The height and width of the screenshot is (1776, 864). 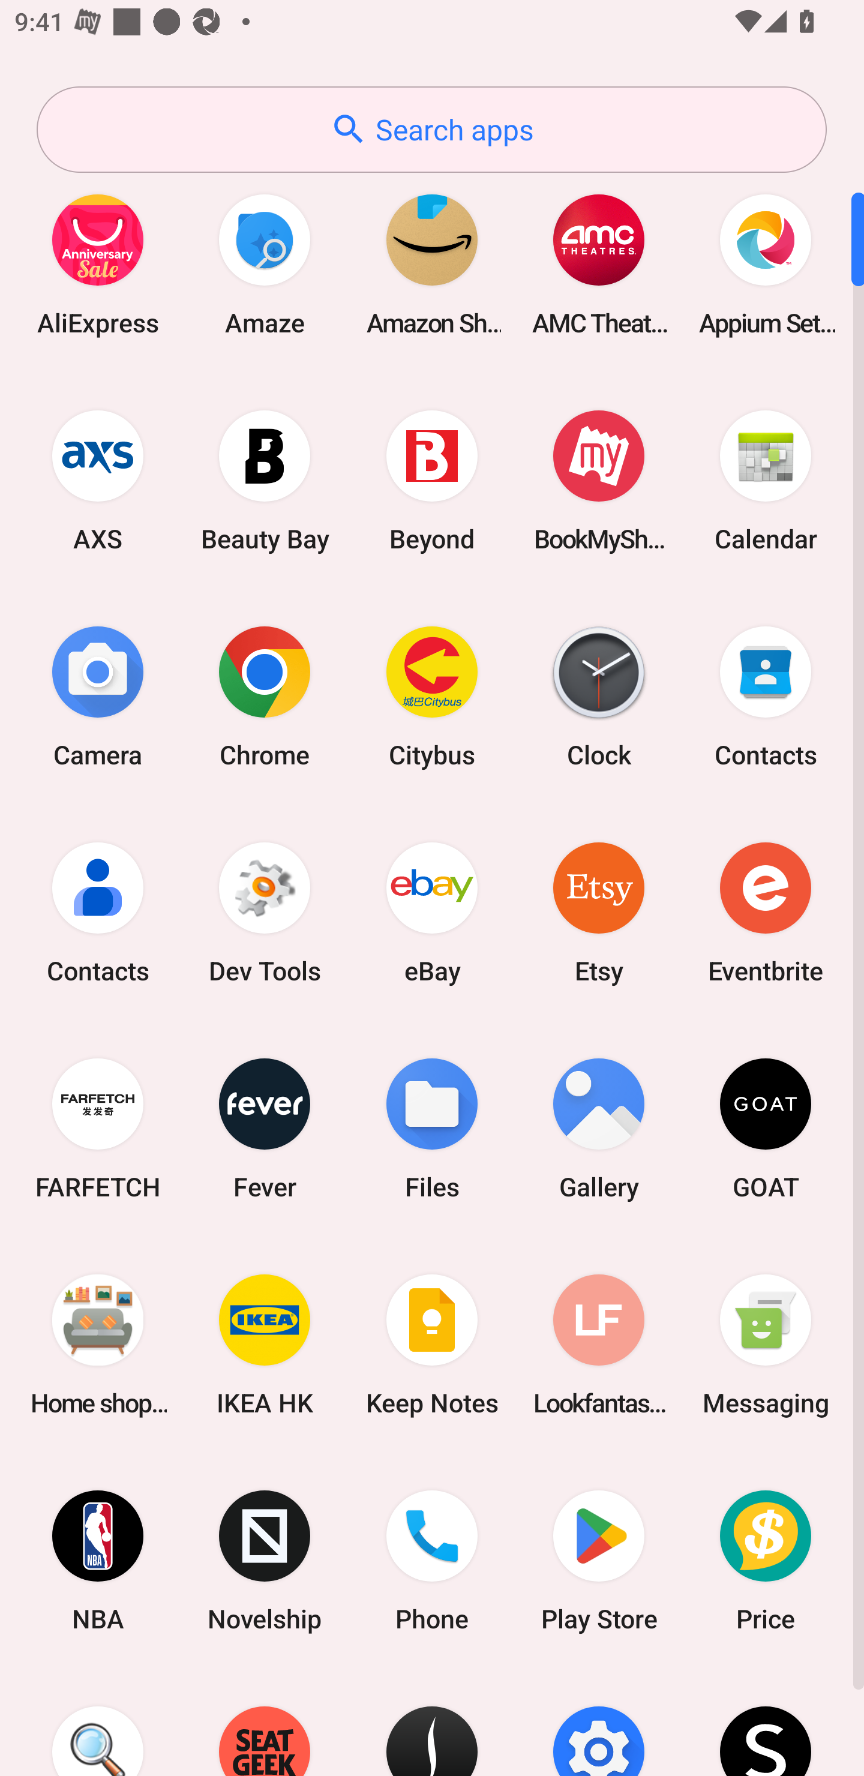 What do you see at coordinates (766, 264) in the screenshot?
I see `Appium Settings` at bounding box center [766, 264].